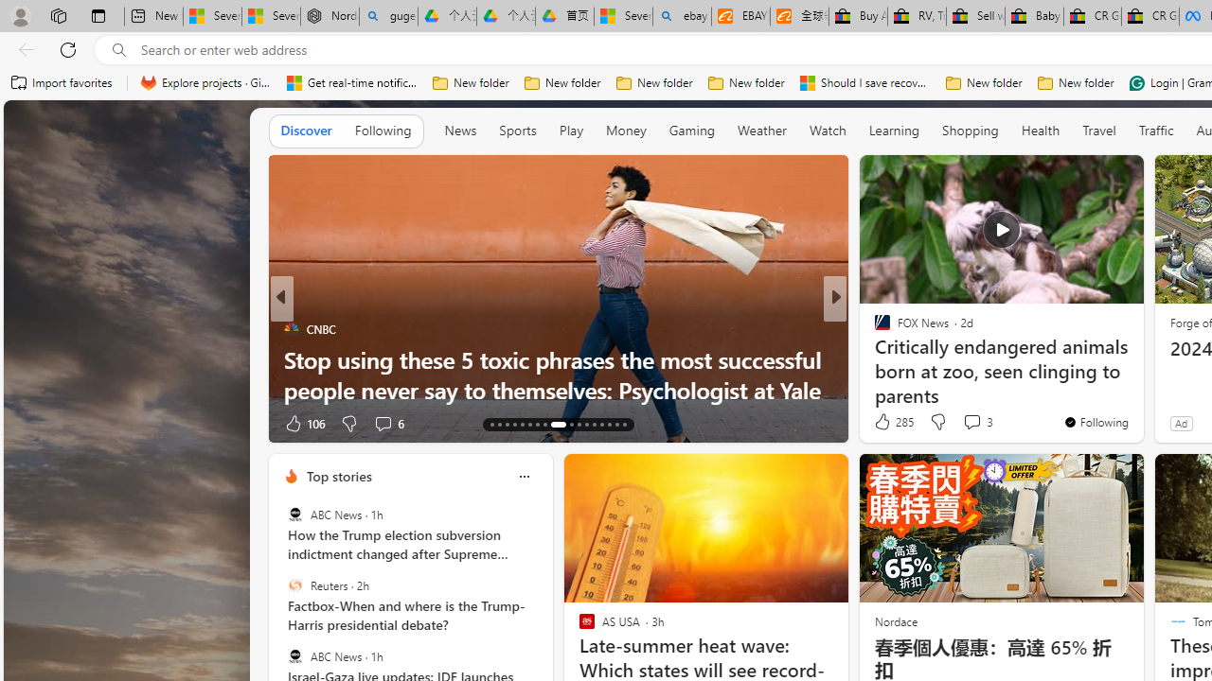  What do you see at coordinates (1155, 130) in the screenshot?
I see `Traffic` at bounding box center [1155, 130].